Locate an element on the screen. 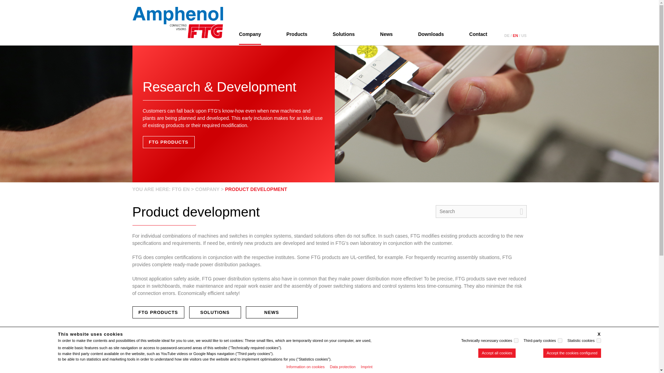  Distribution Terminals is located at coordinates (371, 356).